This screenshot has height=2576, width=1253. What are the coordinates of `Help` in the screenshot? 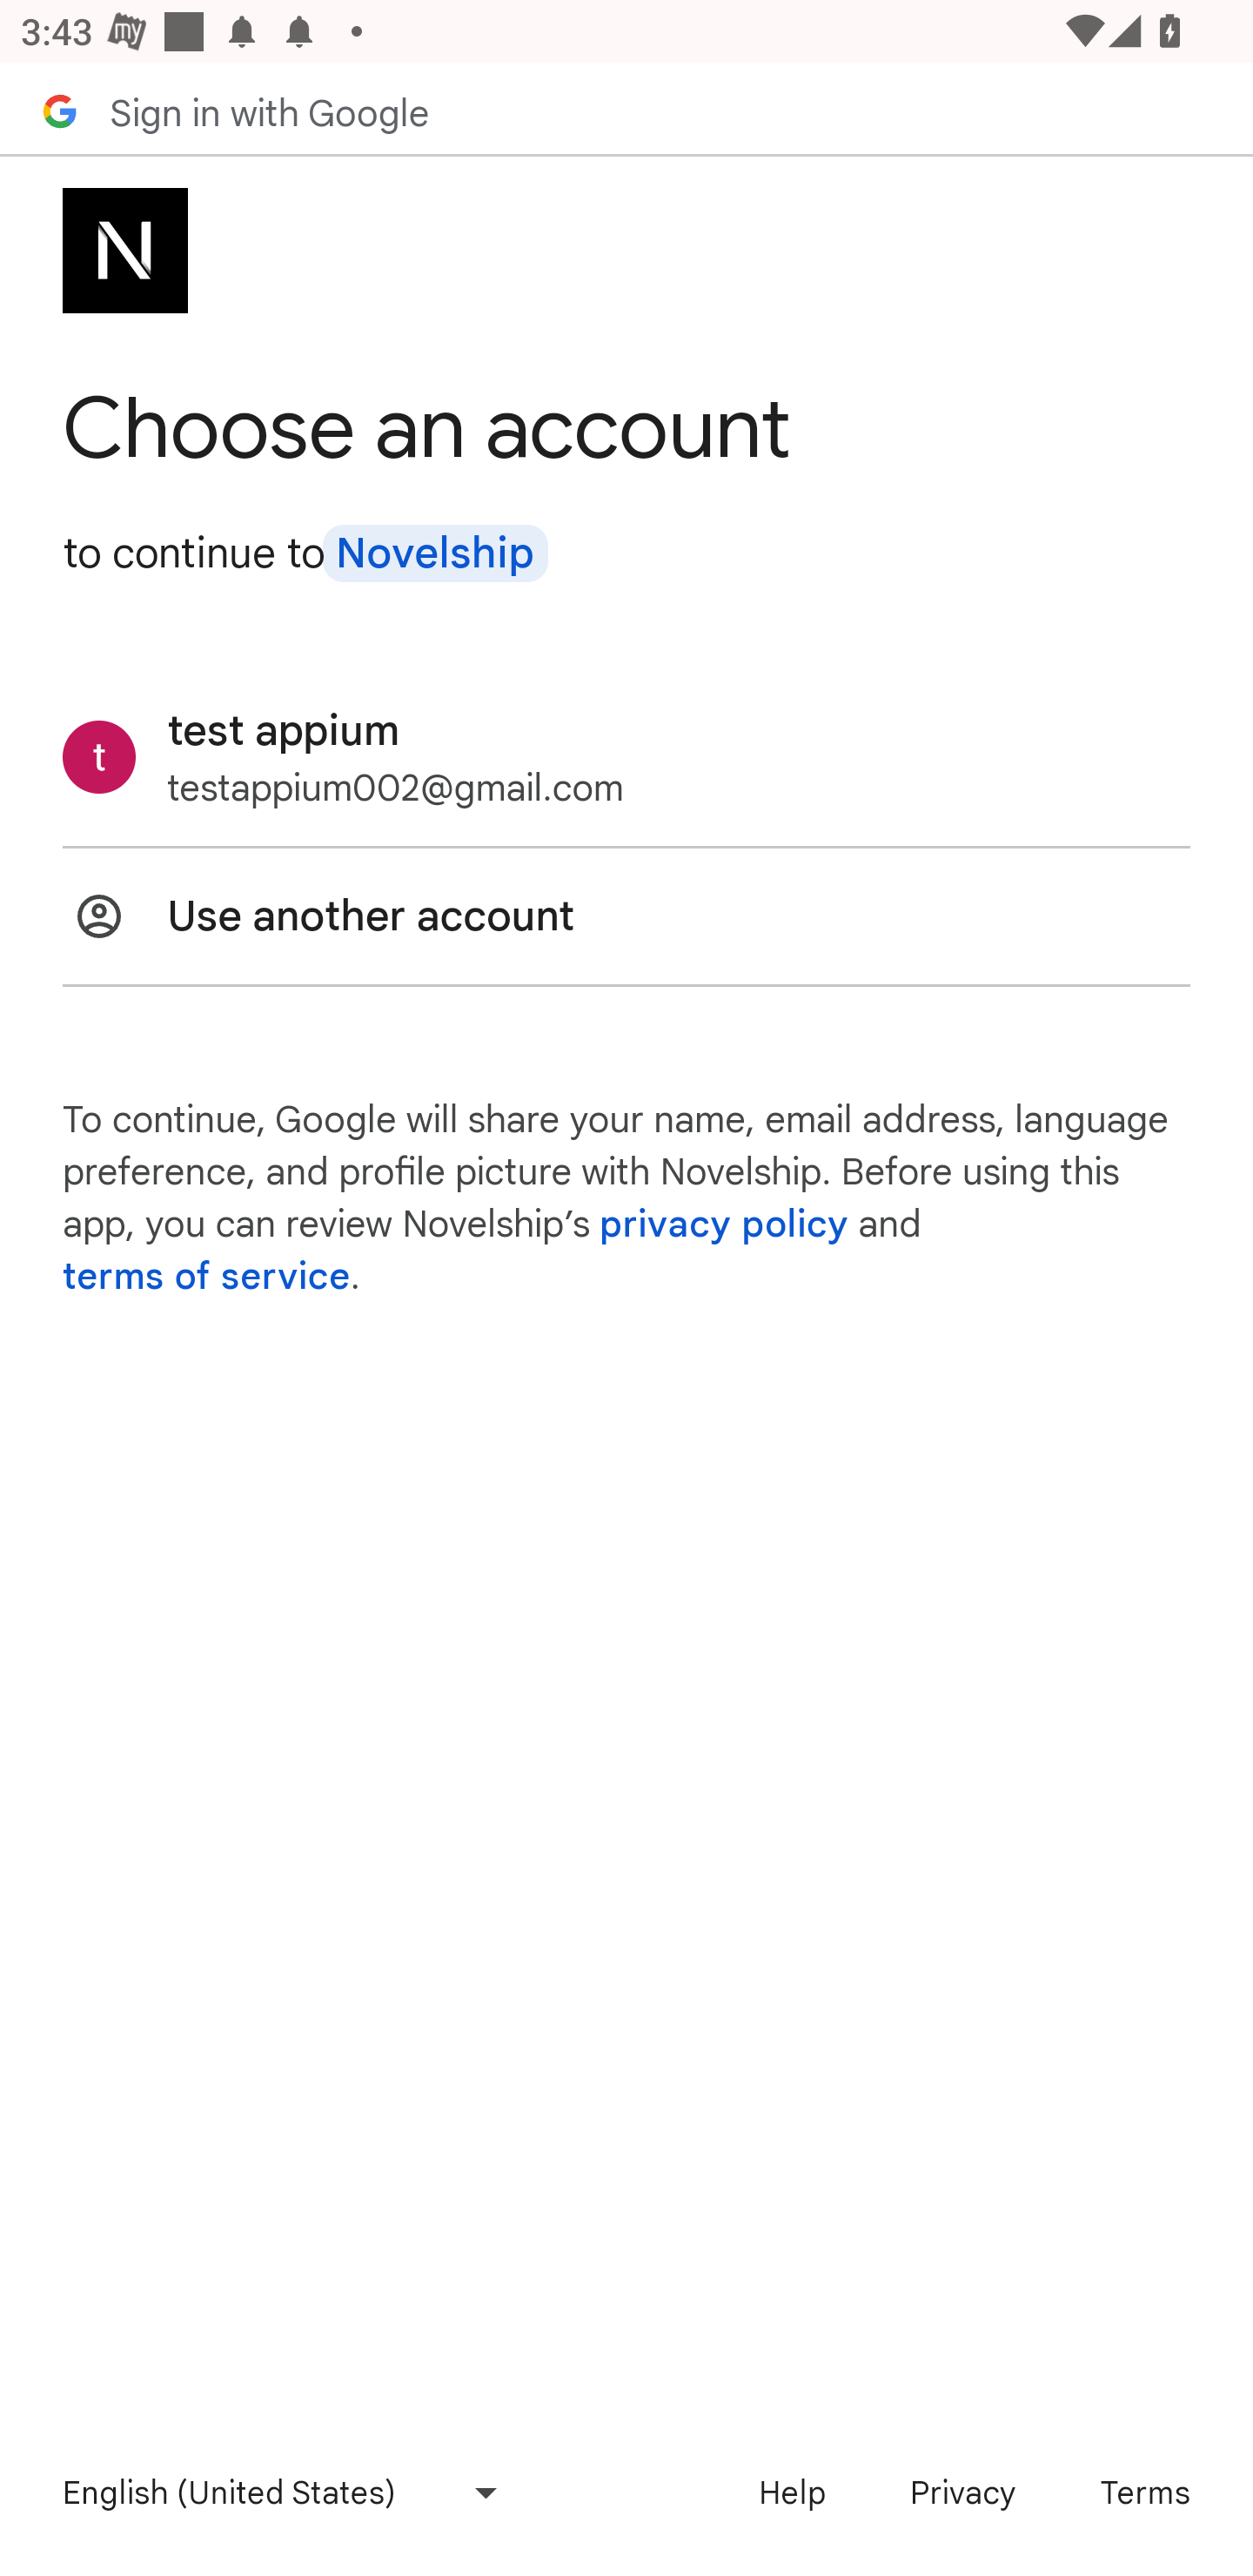 It's located at (792, 2492).